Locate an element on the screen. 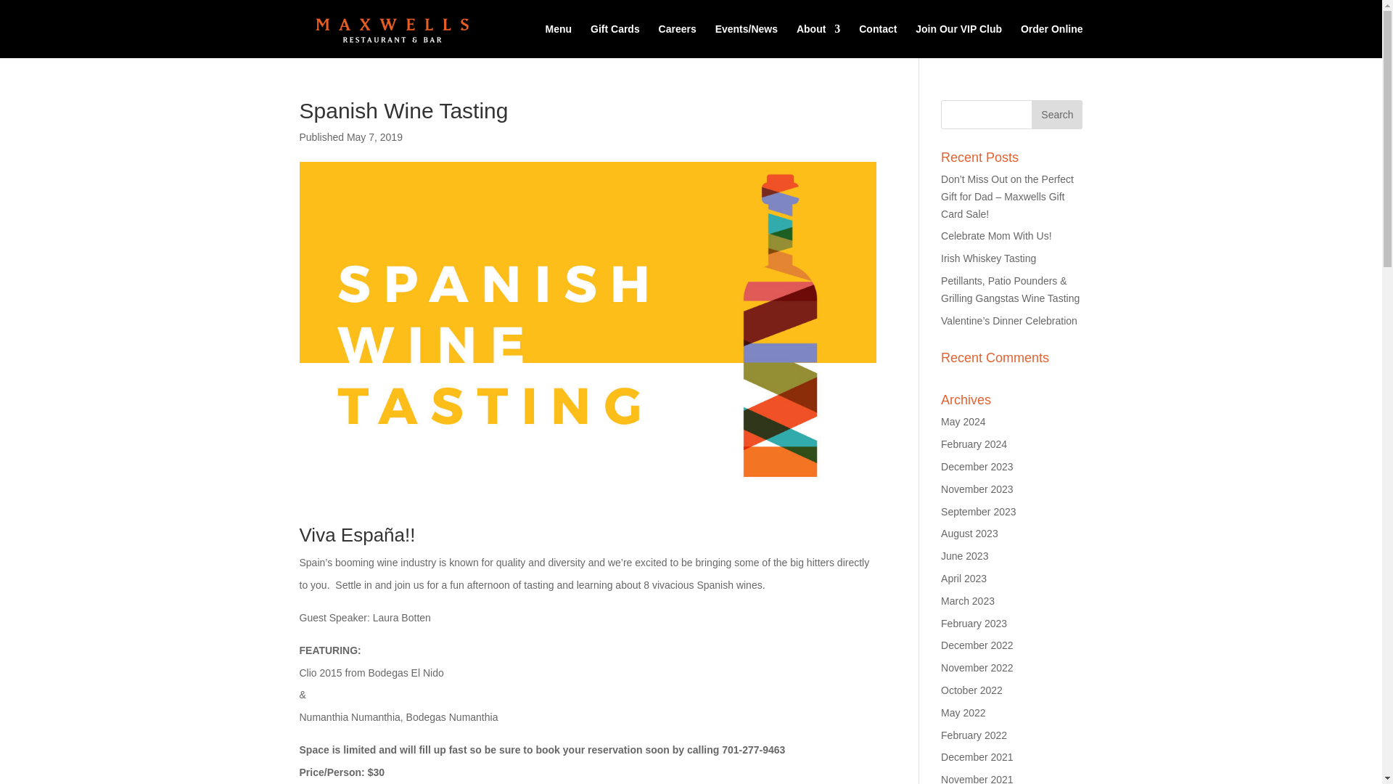 This screenshot has height=784, width=1393. Careers is located at coordinates (678, 41).